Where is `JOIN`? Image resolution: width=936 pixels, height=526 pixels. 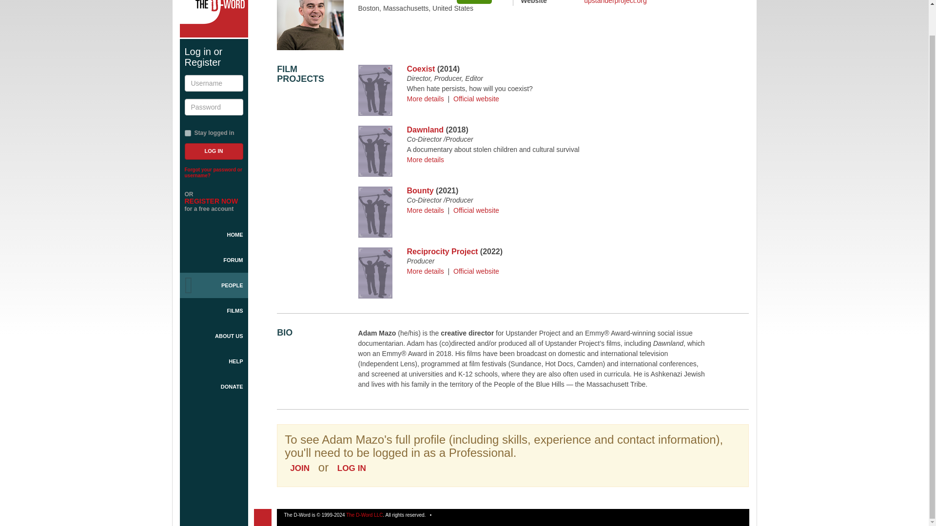
JOIN is located at coordinates (299, 468).